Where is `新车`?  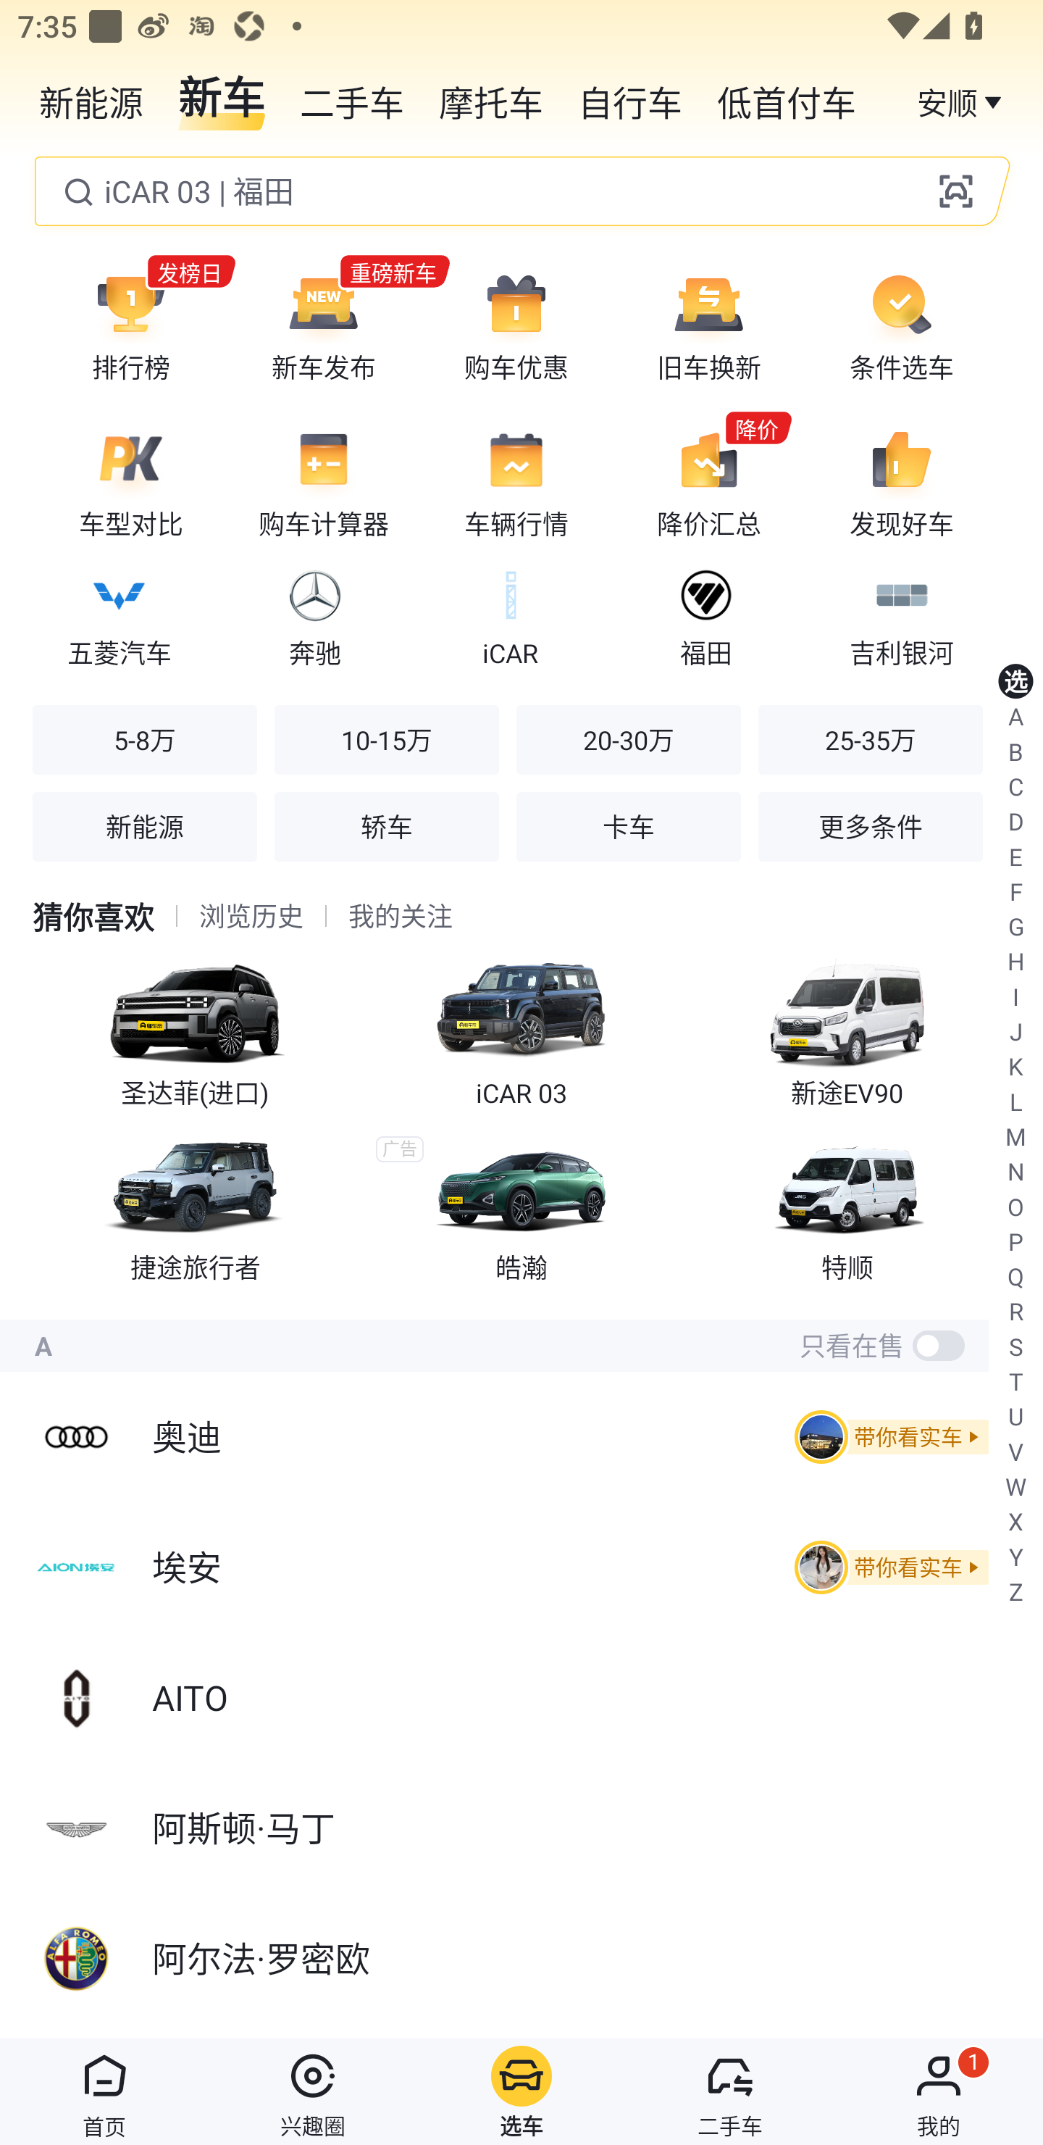
新车 is located at coordinates (222, 100).